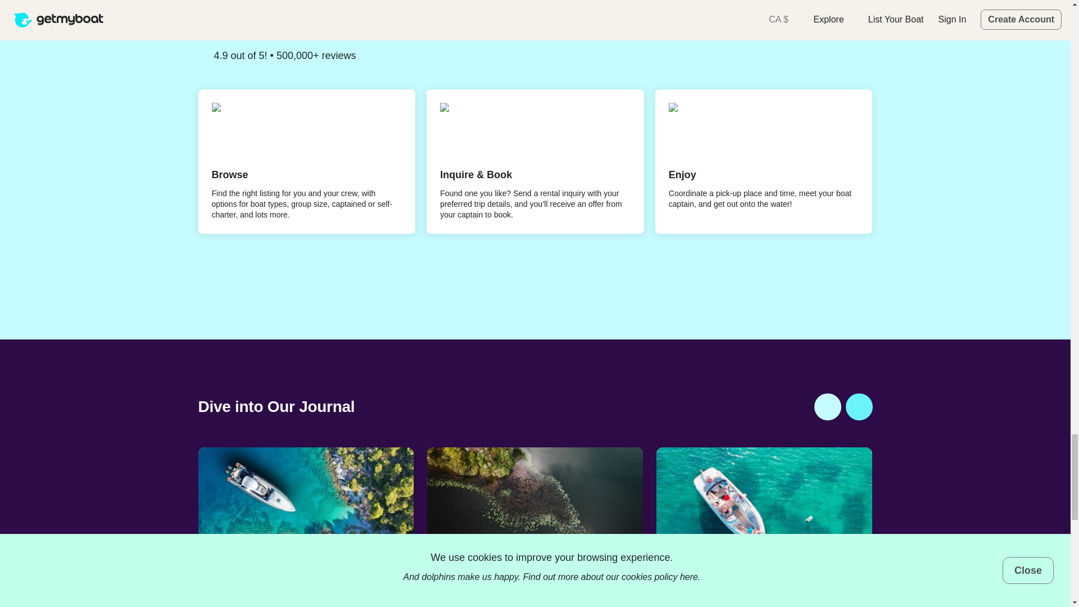 The height and width of the screenshot is (607, 1079). Describe the element at coordinates (235, 273) in the screenshot. I see `Download on the App Store` at that location.